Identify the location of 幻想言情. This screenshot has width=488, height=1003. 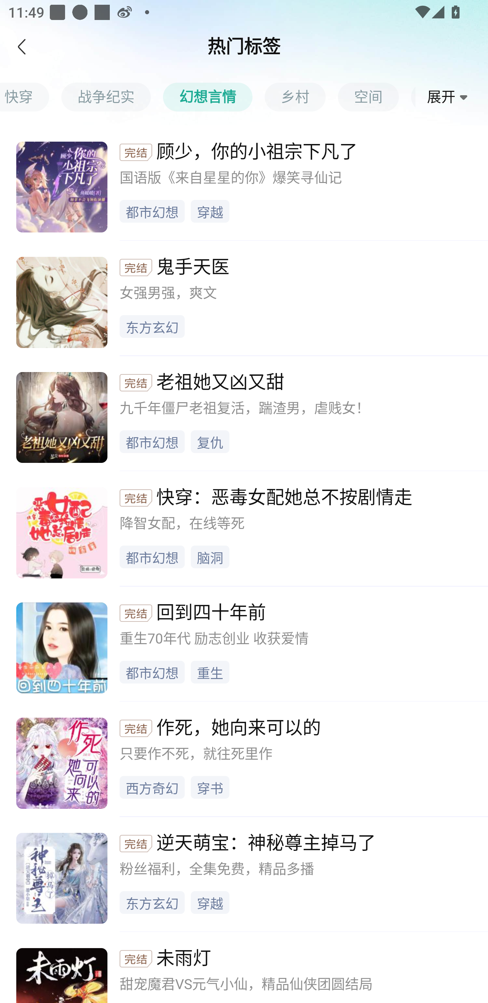
(213, 97).